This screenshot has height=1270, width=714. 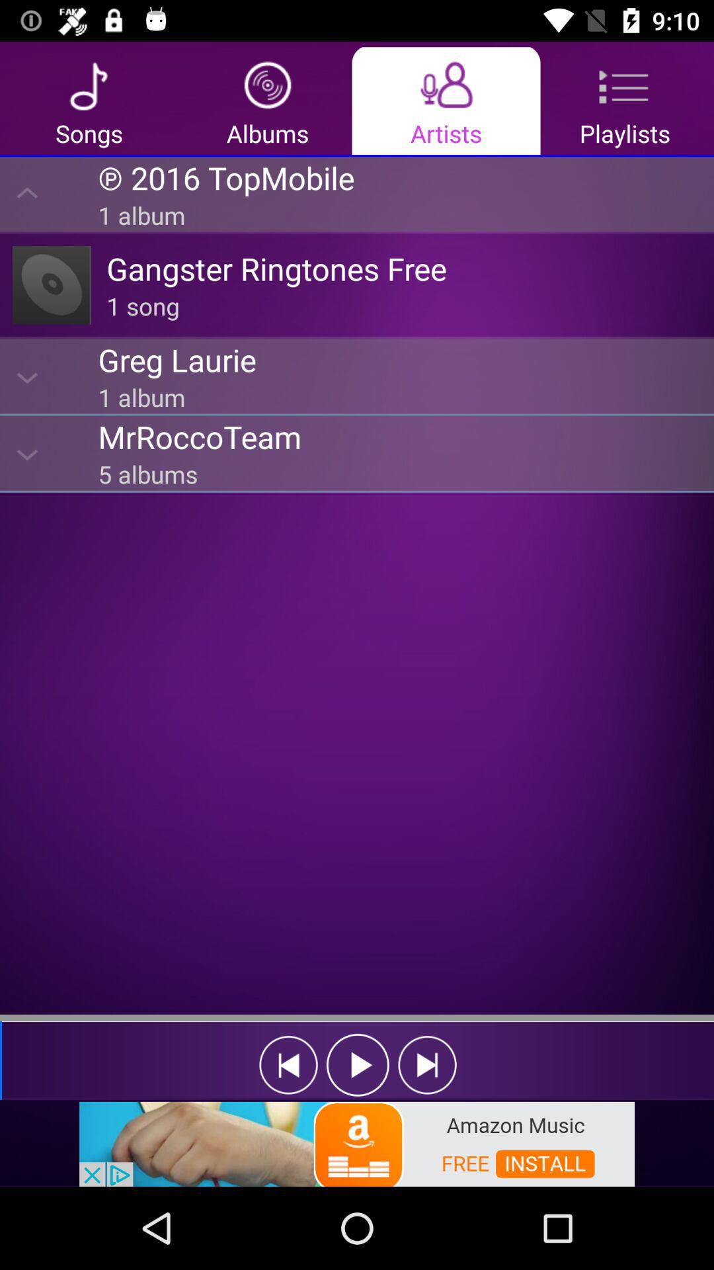 What do you see at coordinates (357, 1143) in the screenshot?
I see `see sponsored content` at bounding box center [357, 1143].